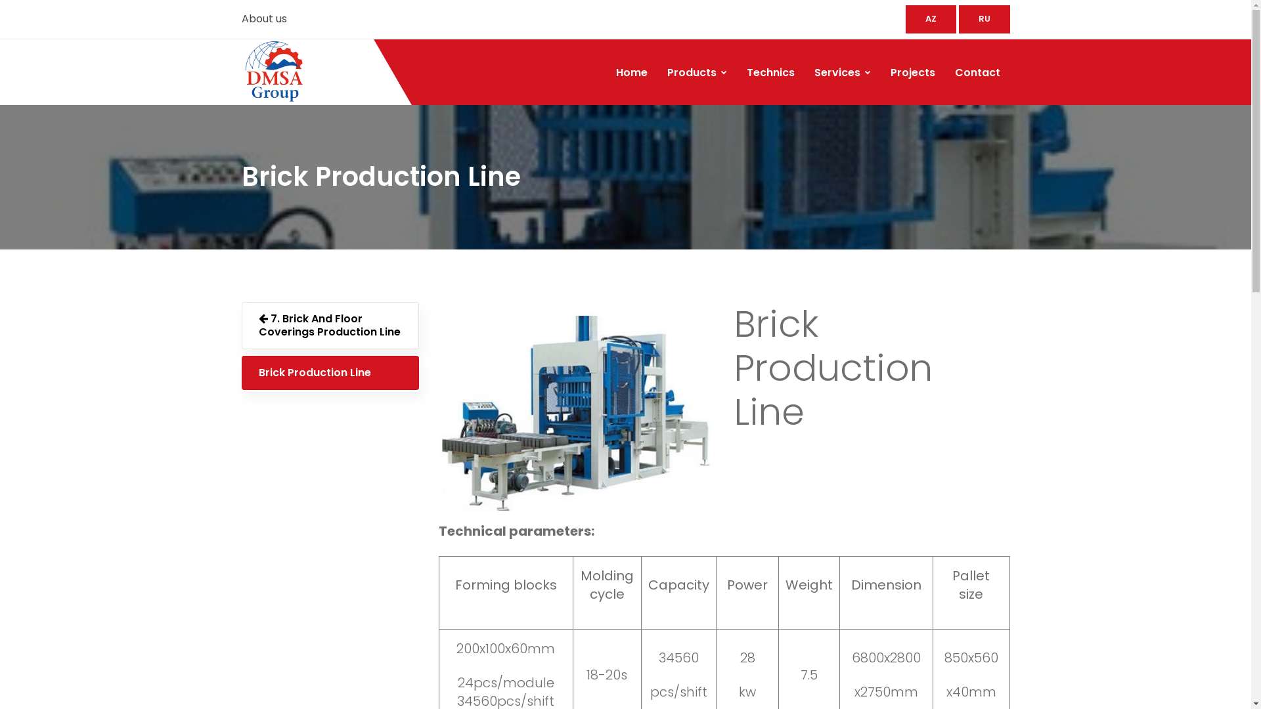  I want to click on Home, so click(631, 73).